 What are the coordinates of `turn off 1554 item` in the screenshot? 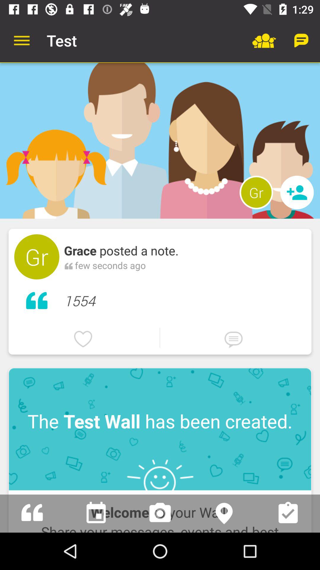 It's located at (185, 299).